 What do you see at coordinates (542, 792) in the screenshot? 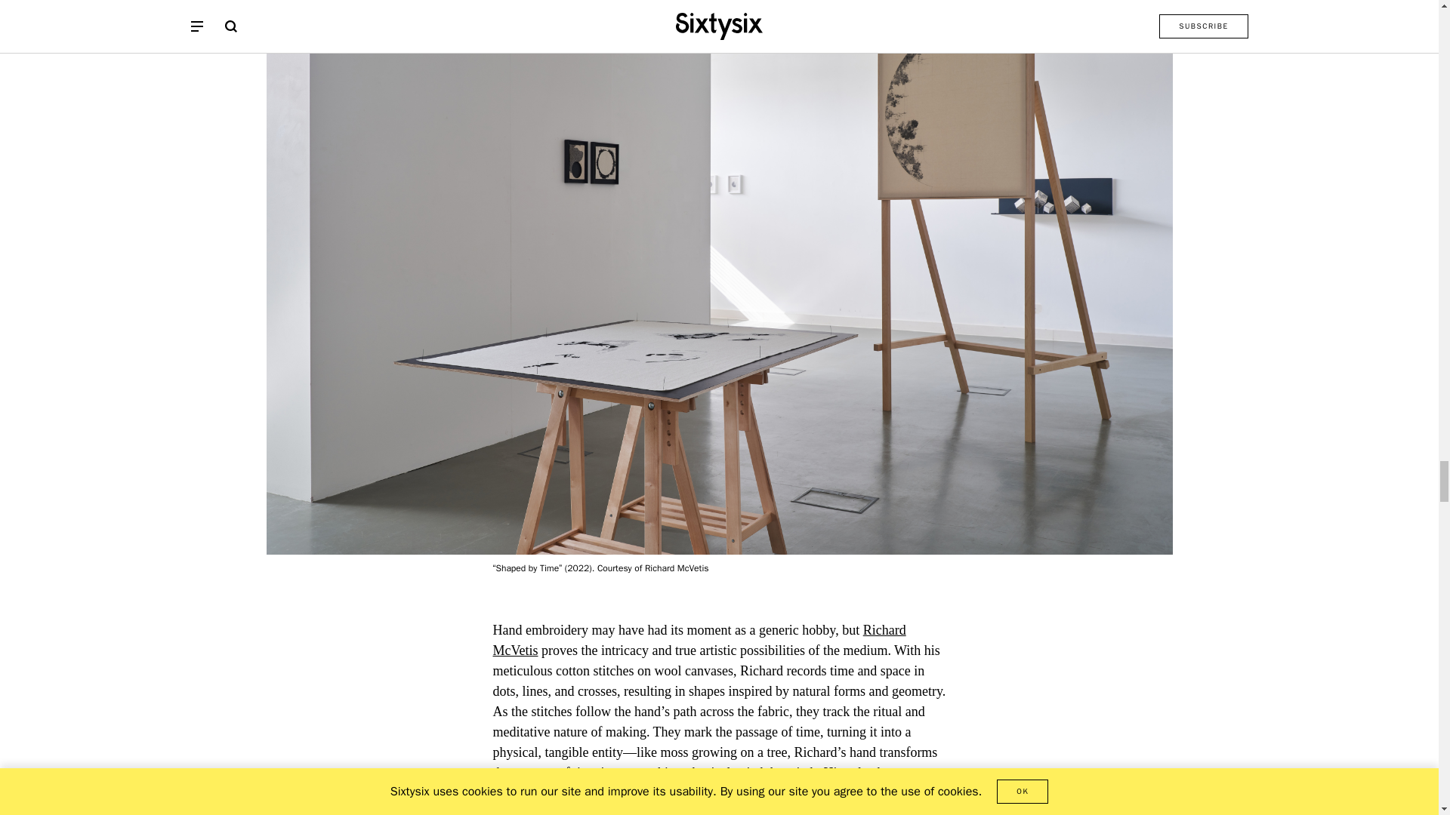
I see `Shaped by Time` at bounding box center [542, 792].